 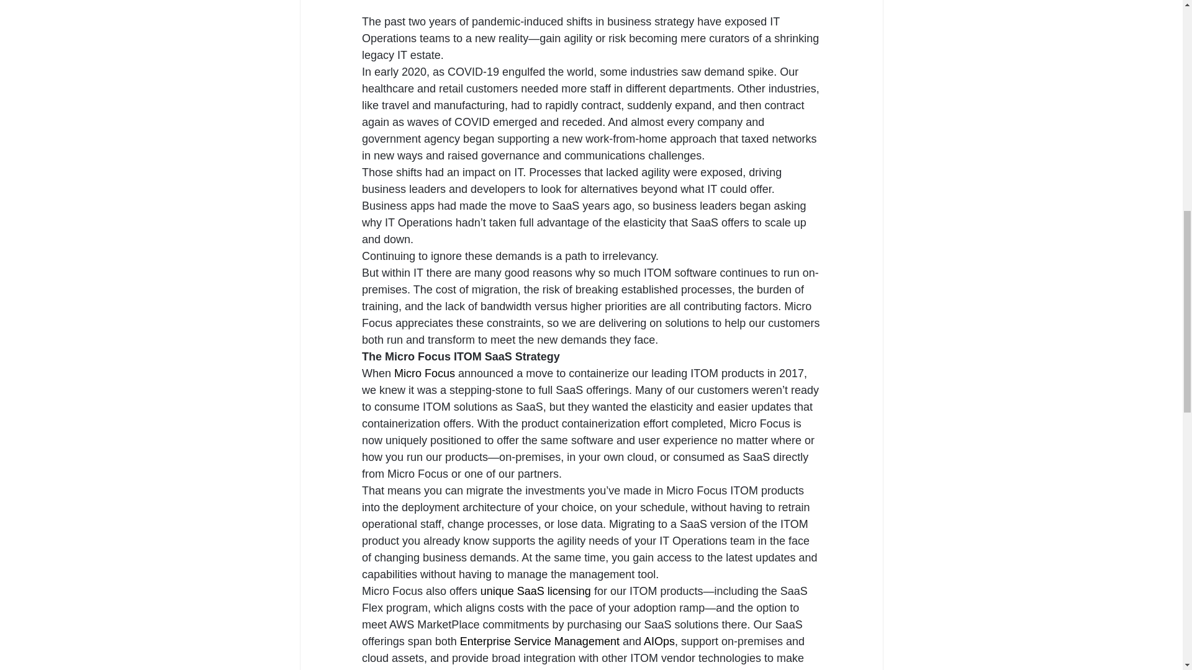 What do you see at coordinates (425, 373) in the screenshot?
I see `Micro Focus` at bounding box center [425, 373].